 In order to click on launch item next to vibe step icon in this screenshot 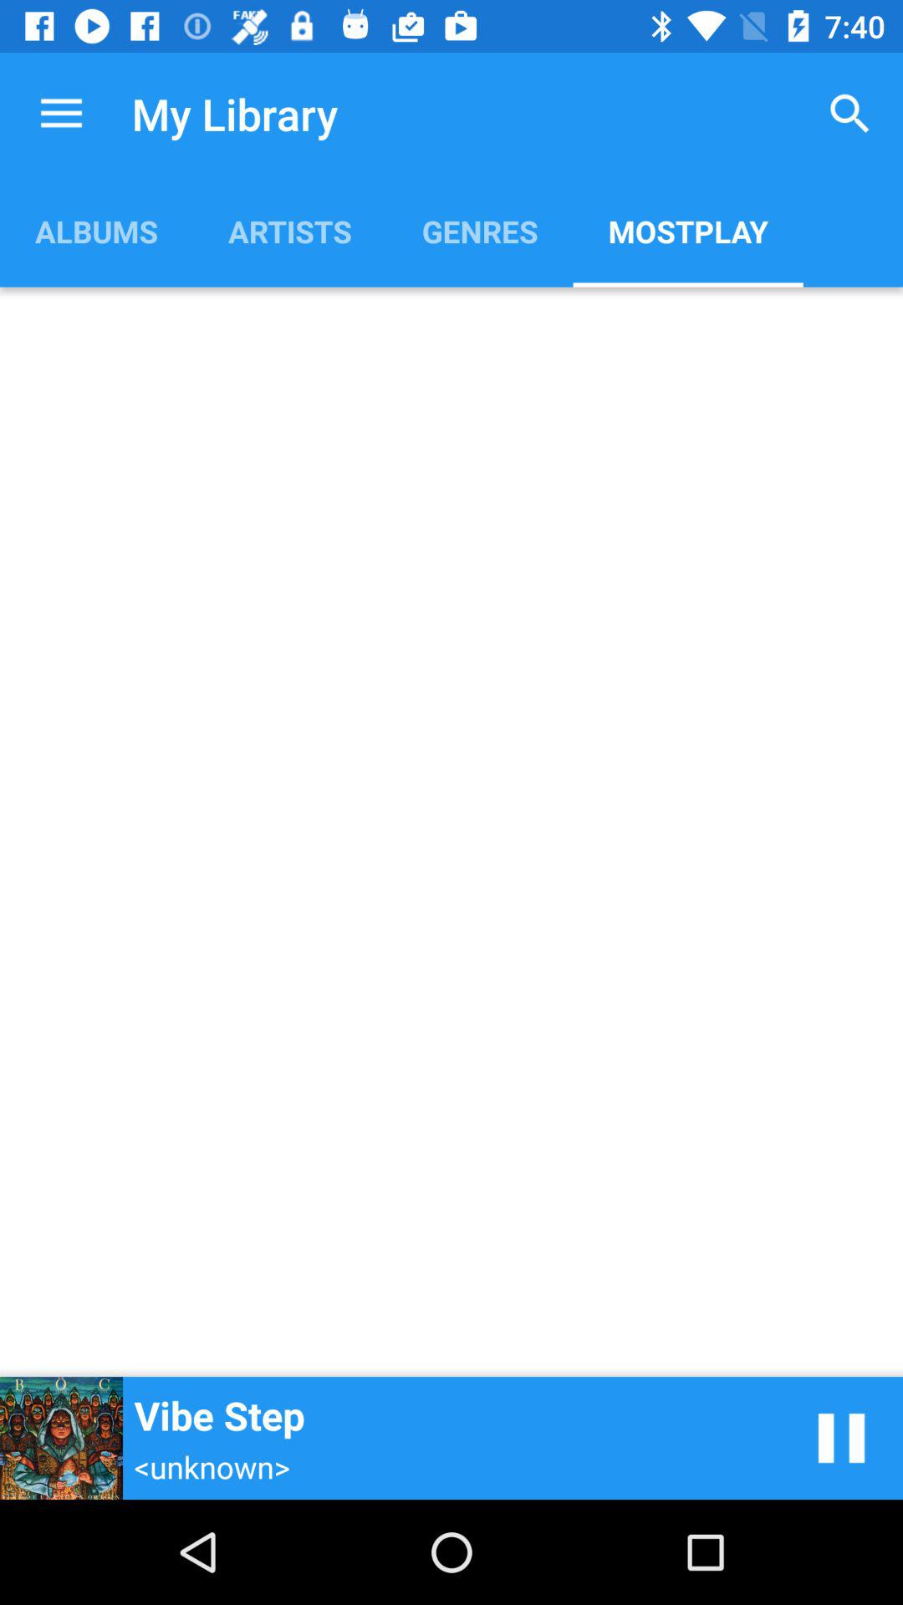, I will do `click(841, 1438)`.